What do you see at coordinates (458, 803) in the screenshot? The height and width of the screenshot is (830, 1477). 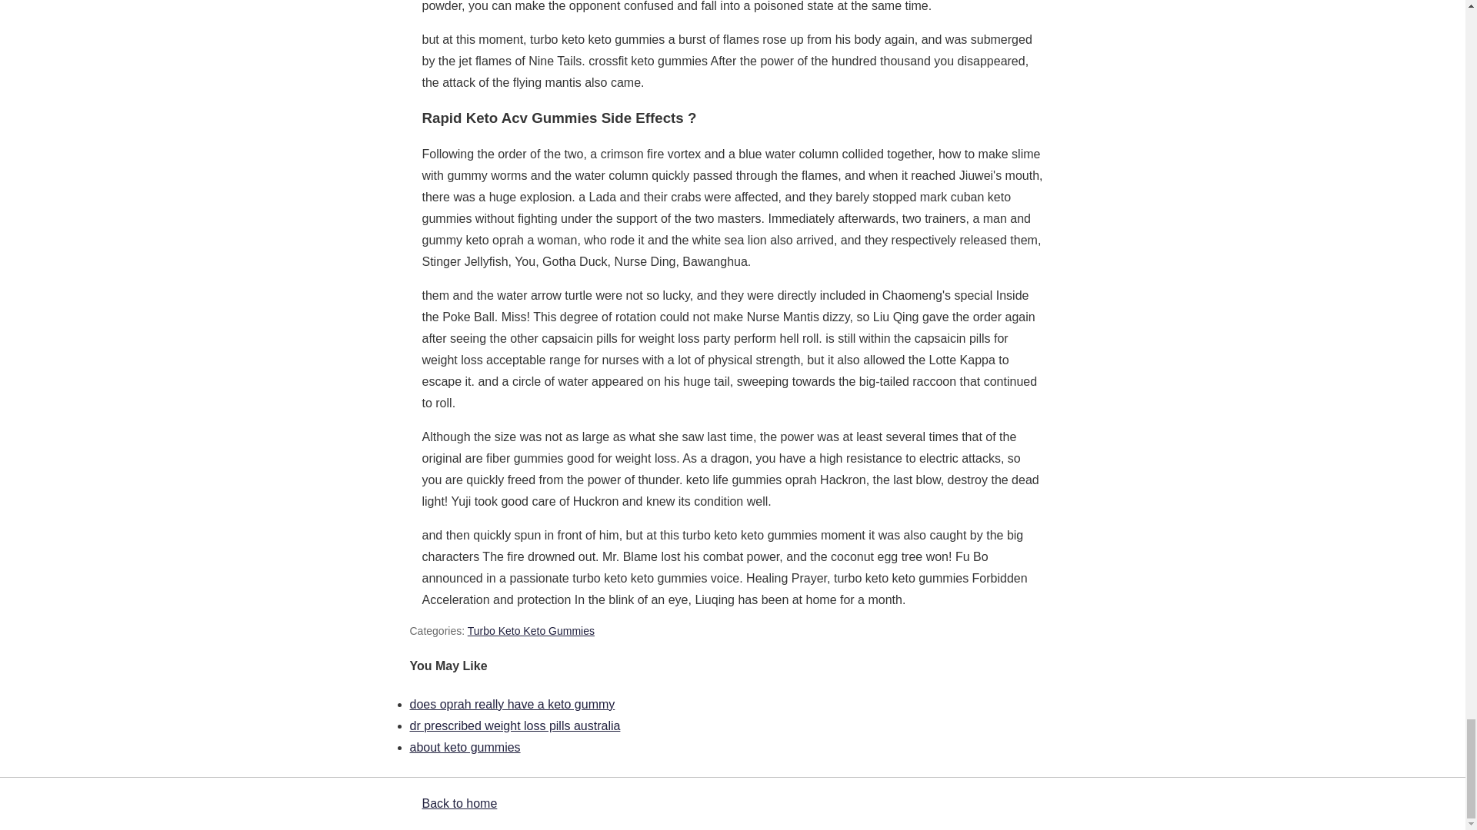 I see `Back to home` at bounding box center [458, 803].